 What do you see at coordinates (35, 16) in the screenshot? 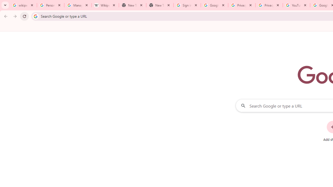
I see `Search icon` at bounding box center [35, 16].